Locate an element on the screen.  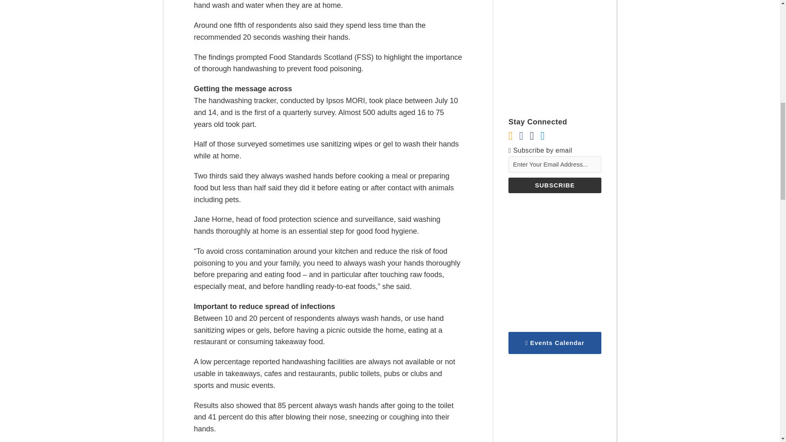
Facebook is located at coordinates (521, 136).